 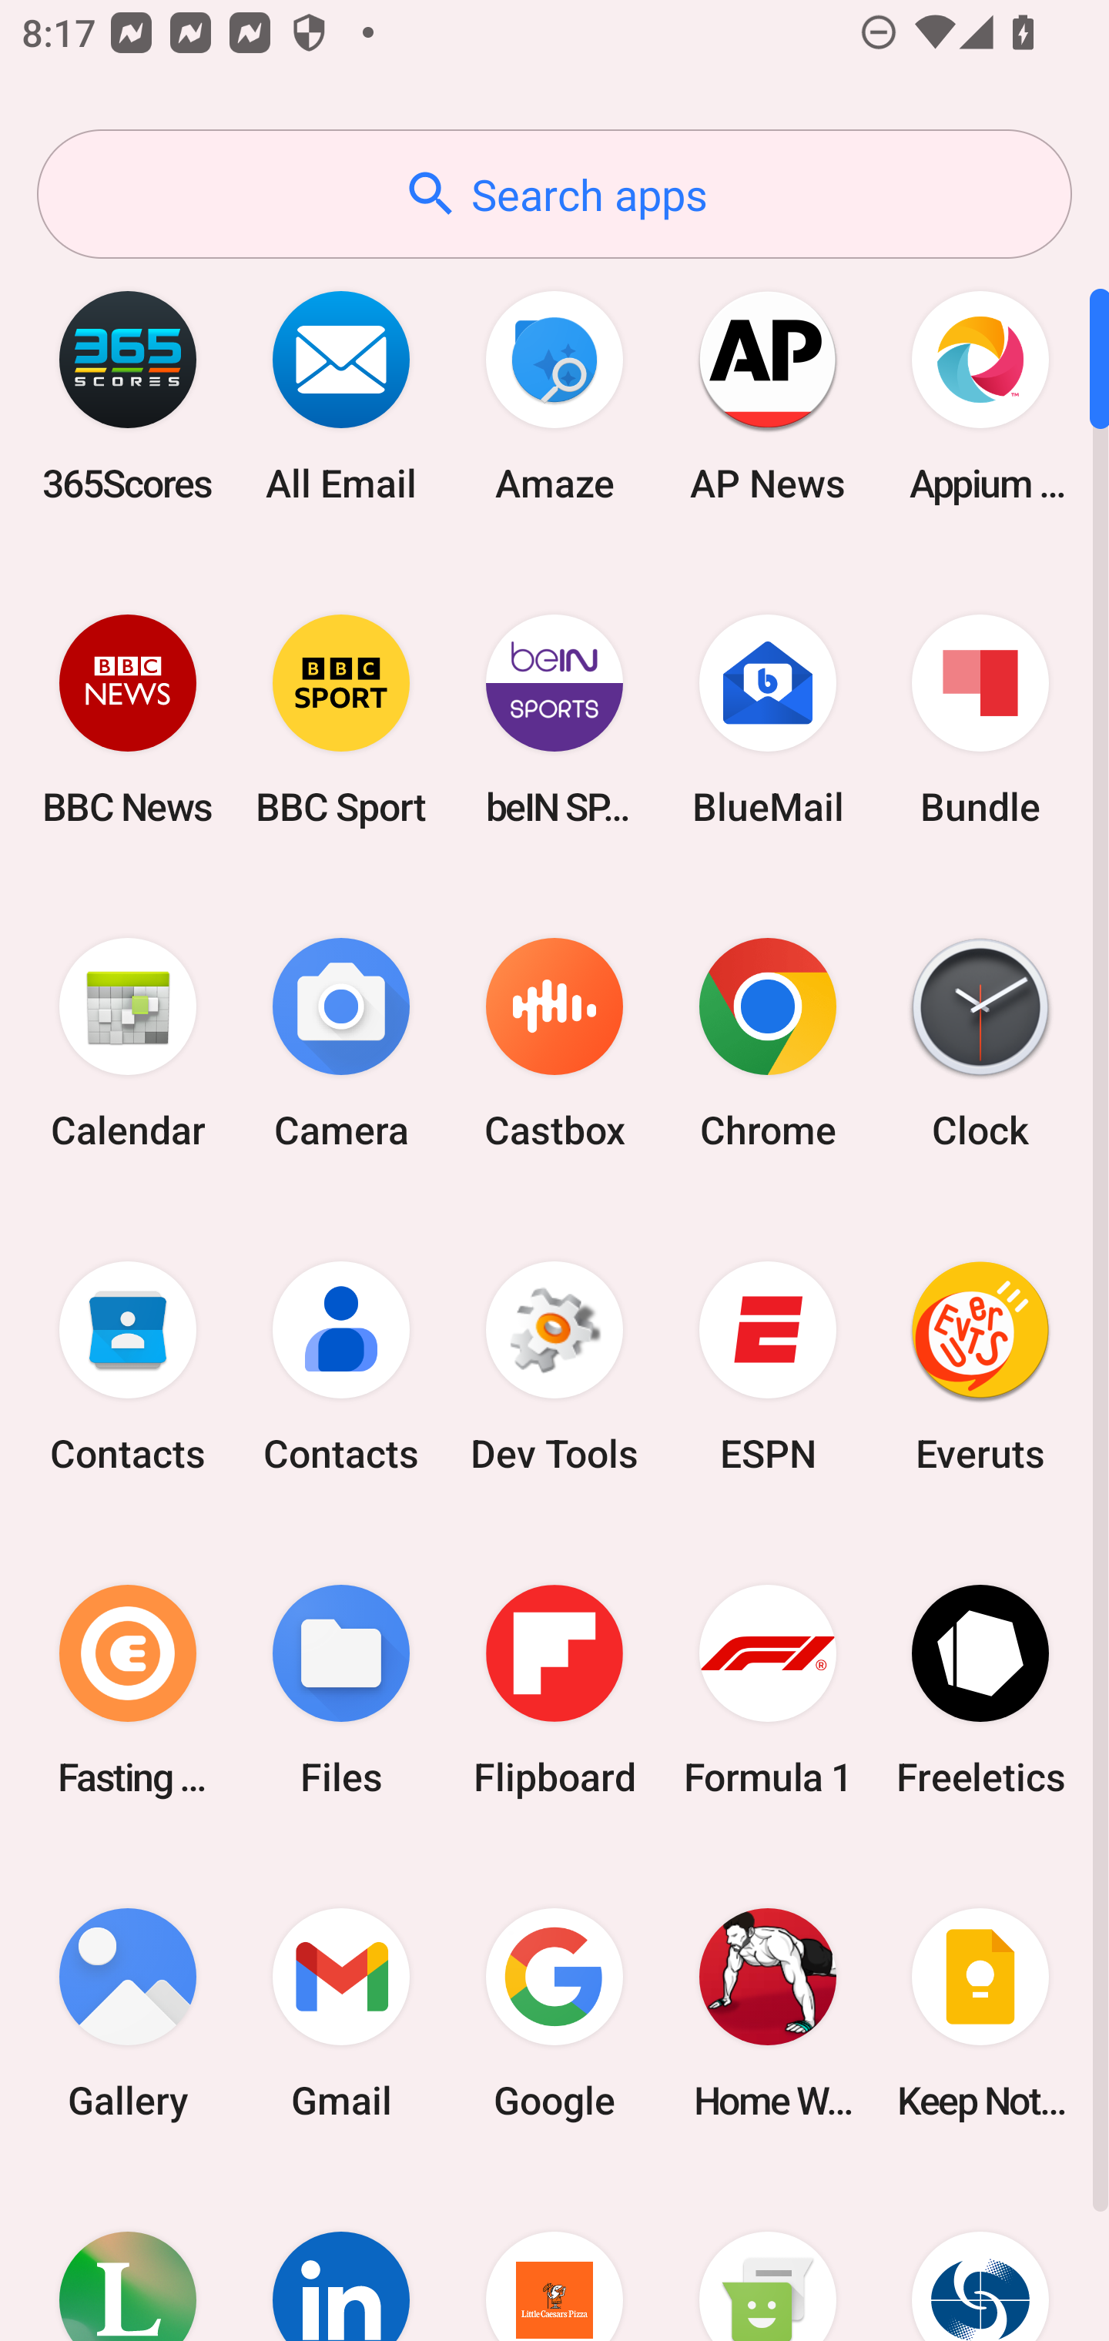 What do you see at coordinates (341, 1367) in the screenshot?
I see `Contacts` at bounding box center [341, 1367].